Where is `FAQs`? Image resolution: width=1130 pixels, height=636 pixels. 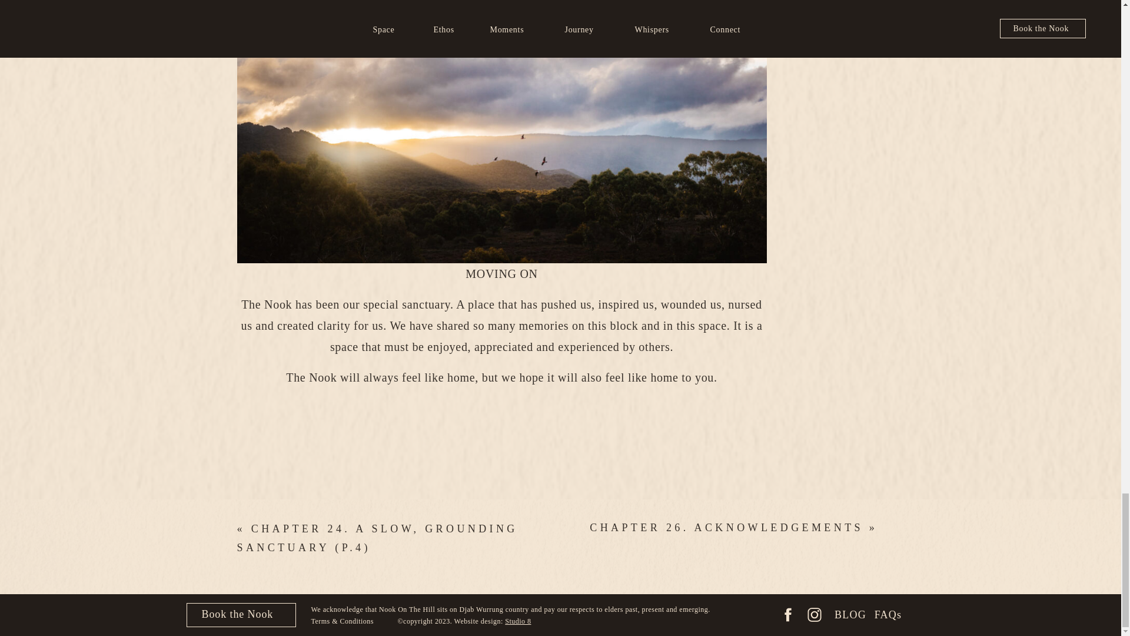 FAQs is located at coordinates (889, 615).